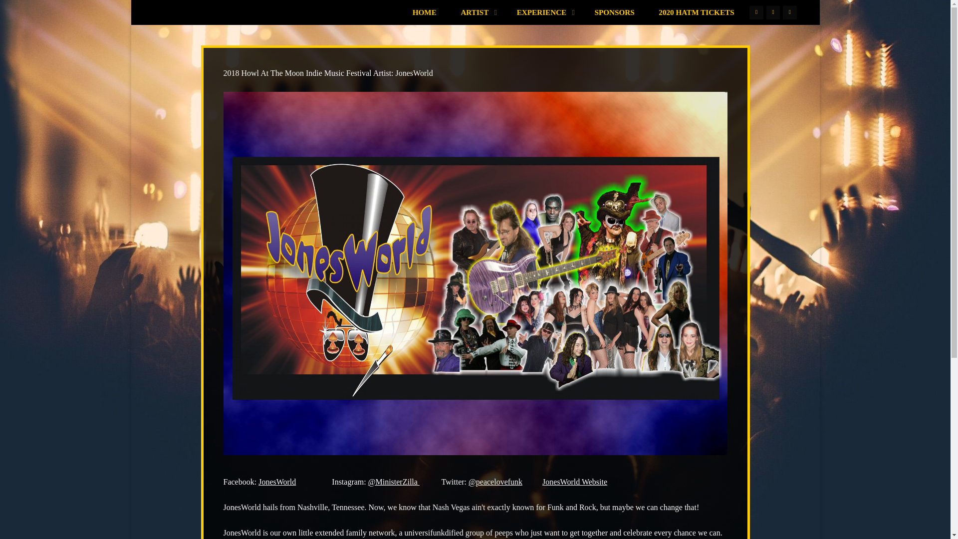  I want to click on JonesWorld Website, so click(575, 482).